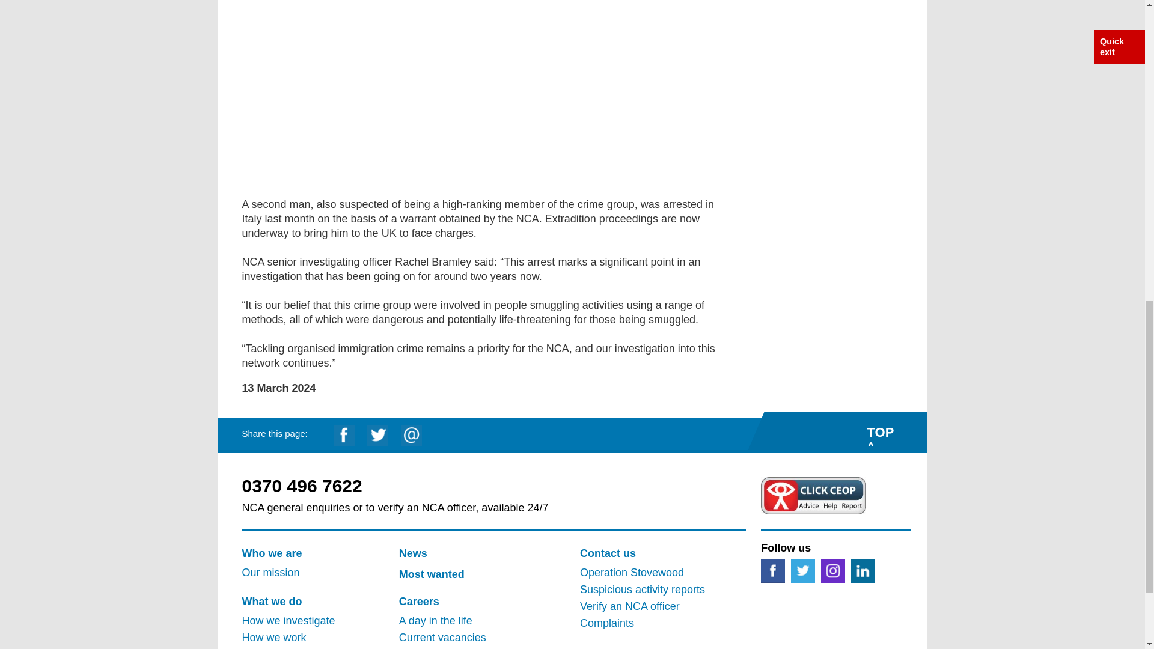  Describe the element at coordinates (802, 570) in the screenshot. I see `Twitter` at that location.